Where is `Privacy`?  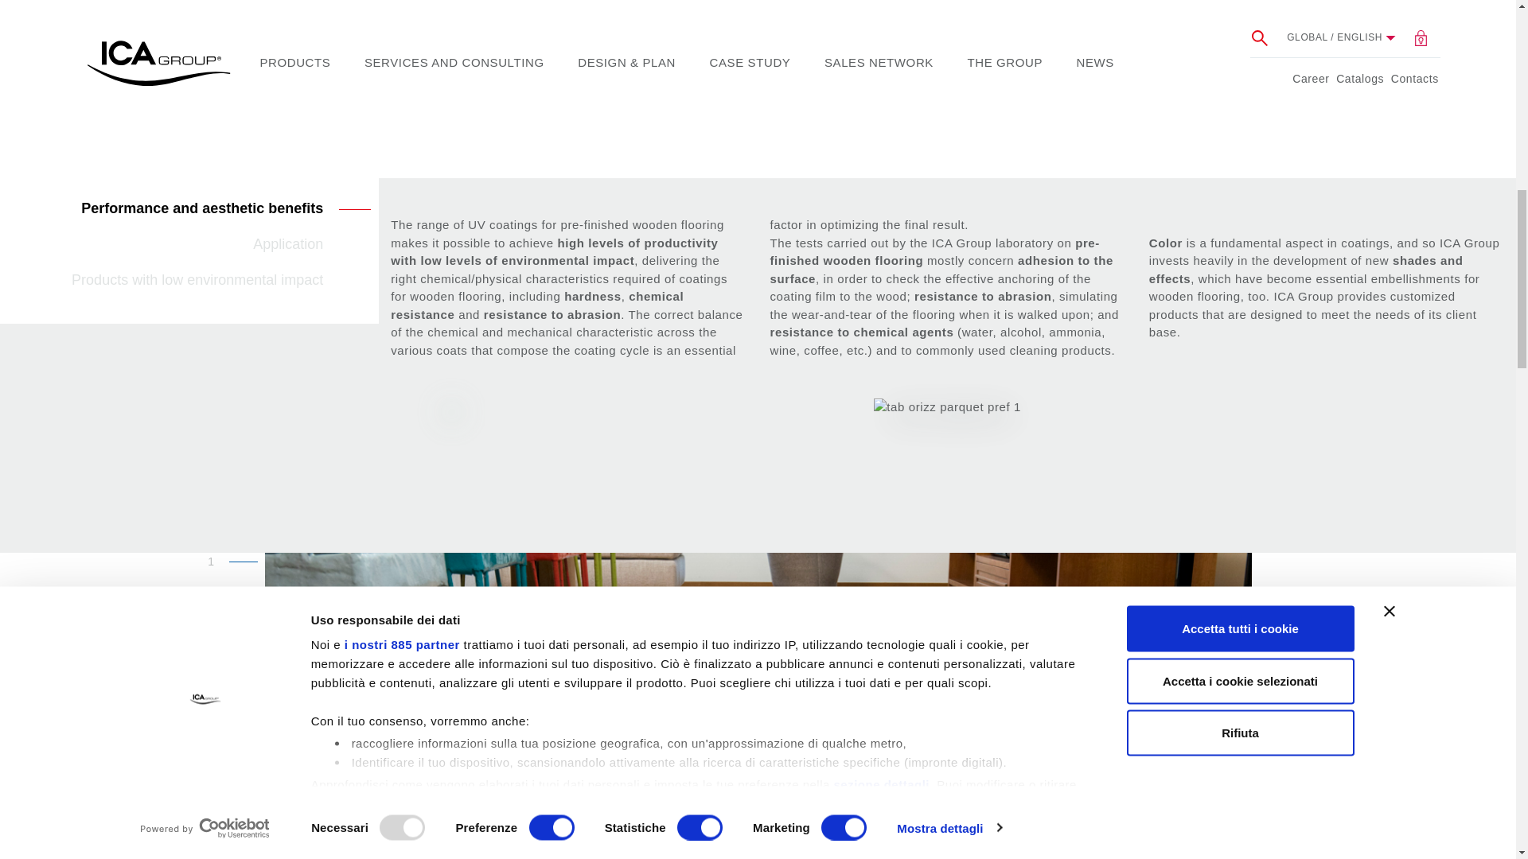 Privacy is located at coordinates (341, 192).